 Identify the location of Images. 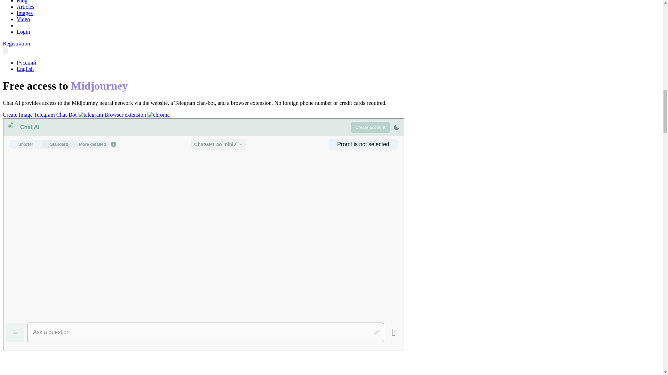
(25, 13).